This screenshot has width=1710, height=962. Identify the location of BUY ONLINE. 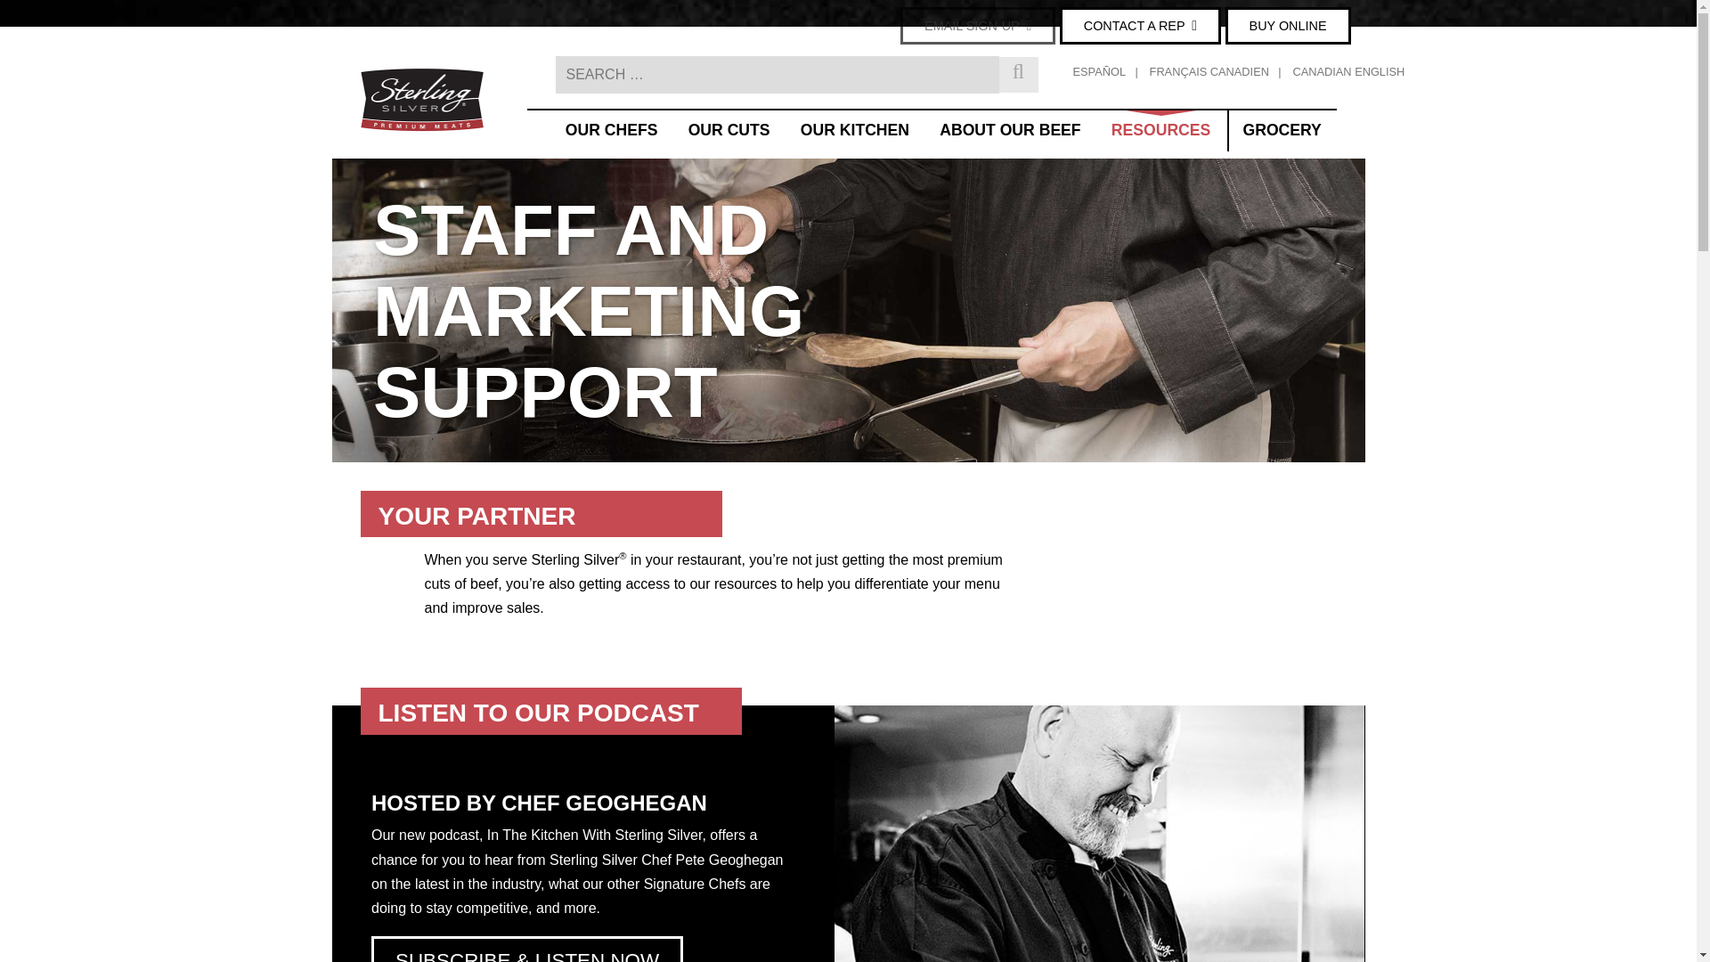
(1288, 25).